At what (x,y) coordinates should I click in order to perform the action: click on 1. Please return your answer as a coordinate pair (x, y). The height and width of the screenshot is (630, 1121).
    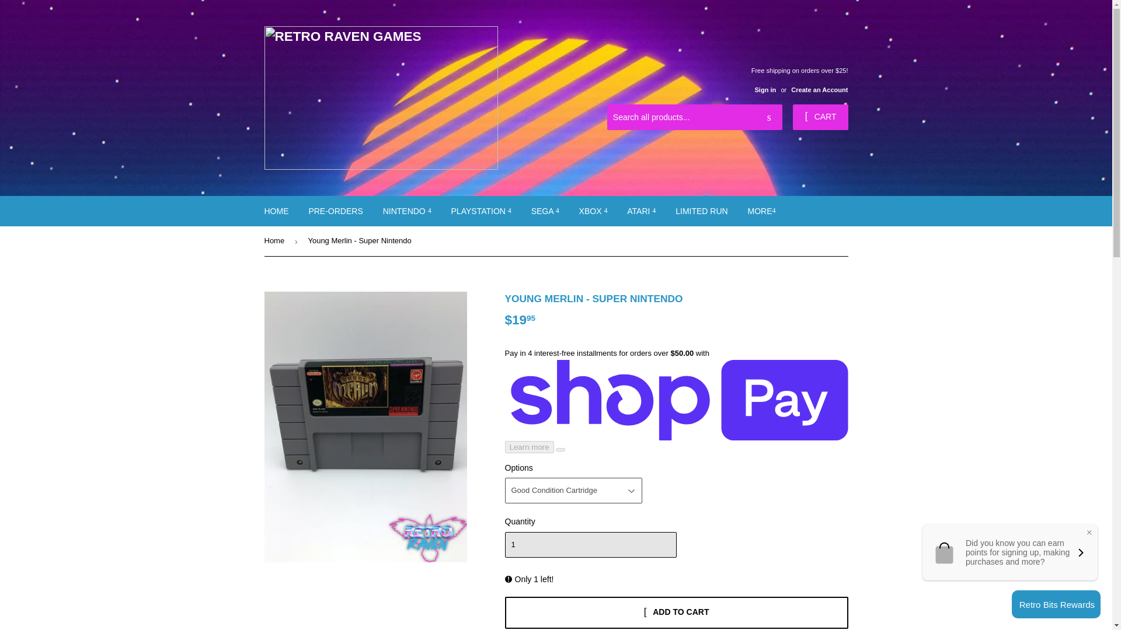
    Looking at the image, I should click on (590, 544).